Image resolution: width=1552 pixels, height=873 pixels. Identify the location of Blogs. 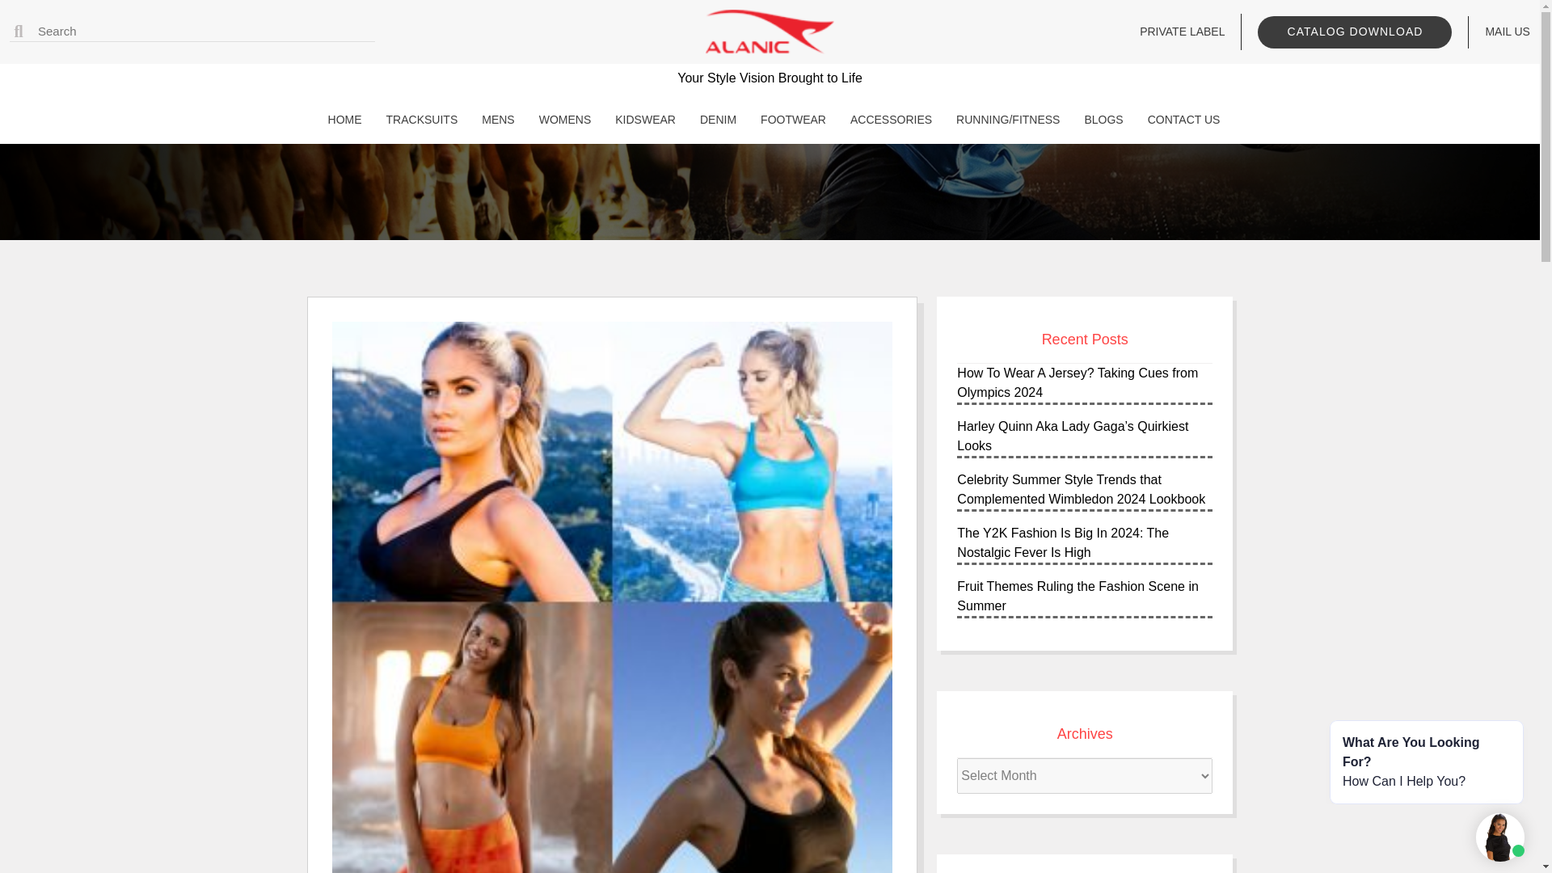
(1099, 120).